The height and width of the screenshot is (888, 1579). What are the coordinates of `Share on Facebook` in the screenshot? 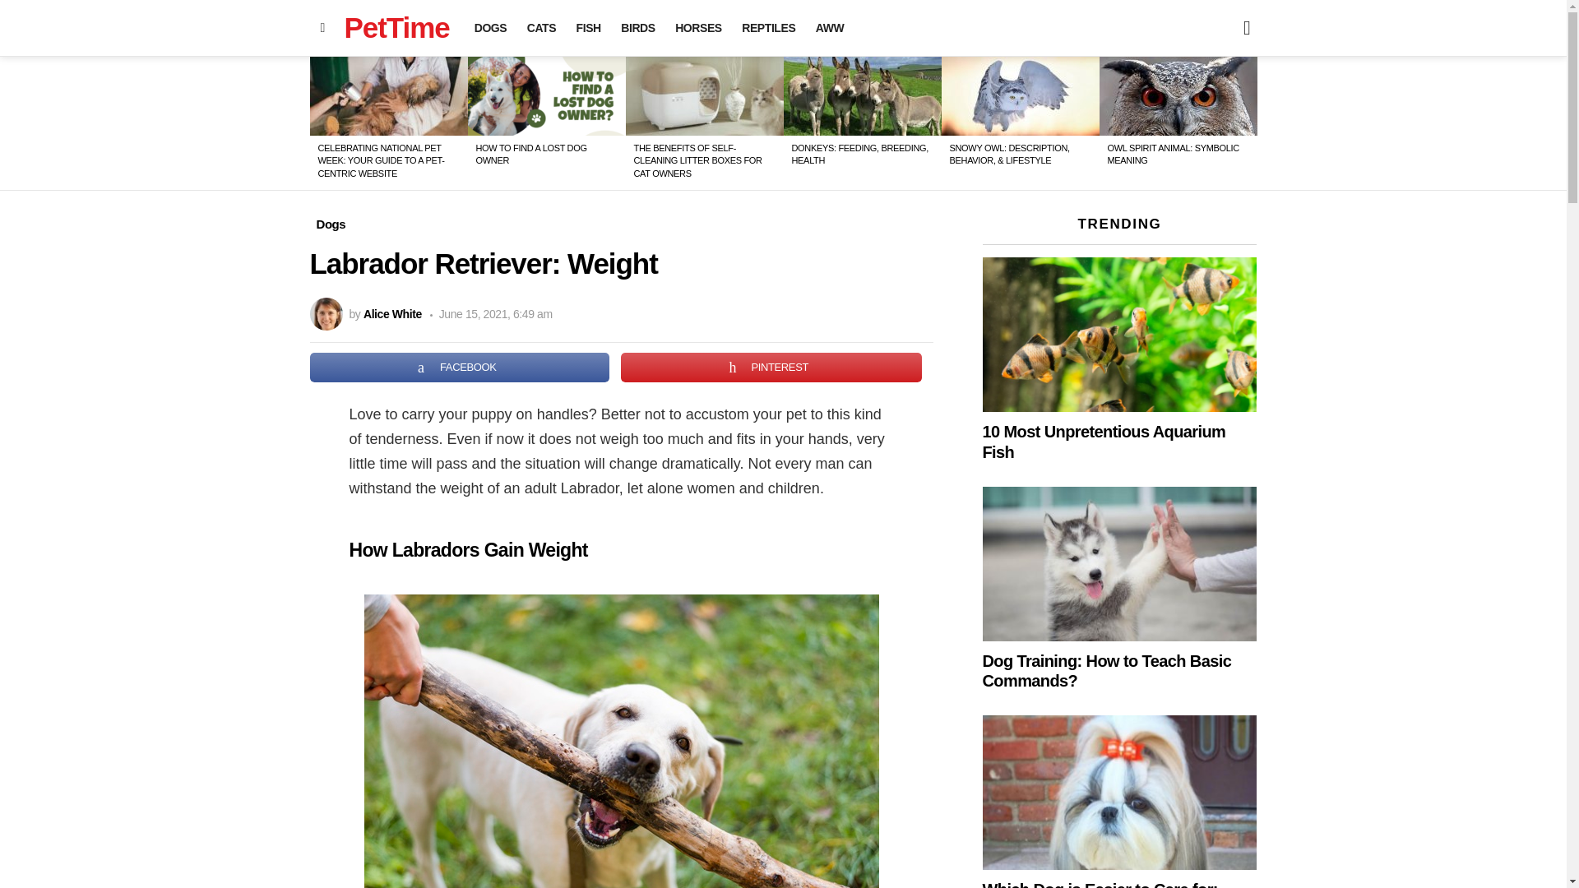 It's located at (459, 367).